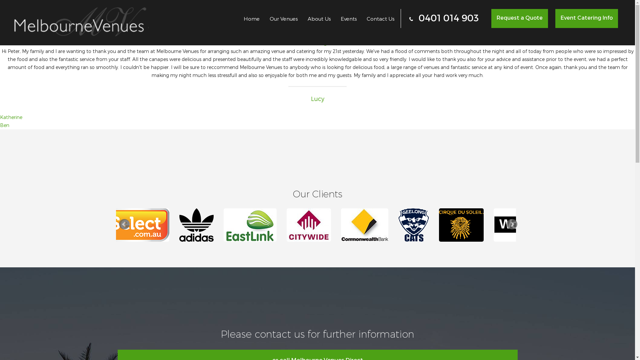 Image resolution: width=640 pixels, height=360 pixels. Describe the element at coordinates (325, 225) in the screenshot. I see `Wedding Reception Venues Melbourne` at that location.